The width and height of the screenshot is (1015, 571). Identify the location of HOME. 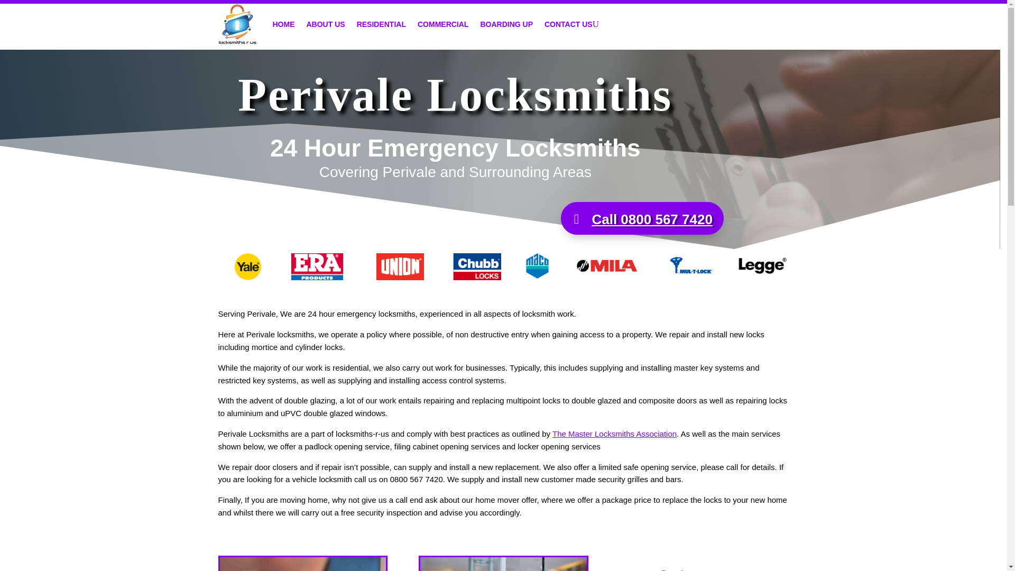
(284, 24).